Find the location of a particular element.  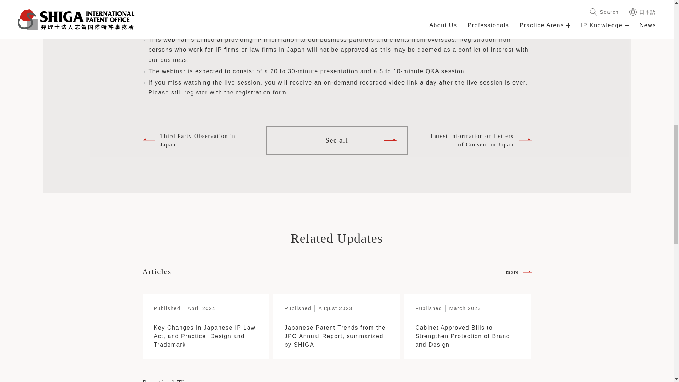

See all is located at coordinates (337, 140).